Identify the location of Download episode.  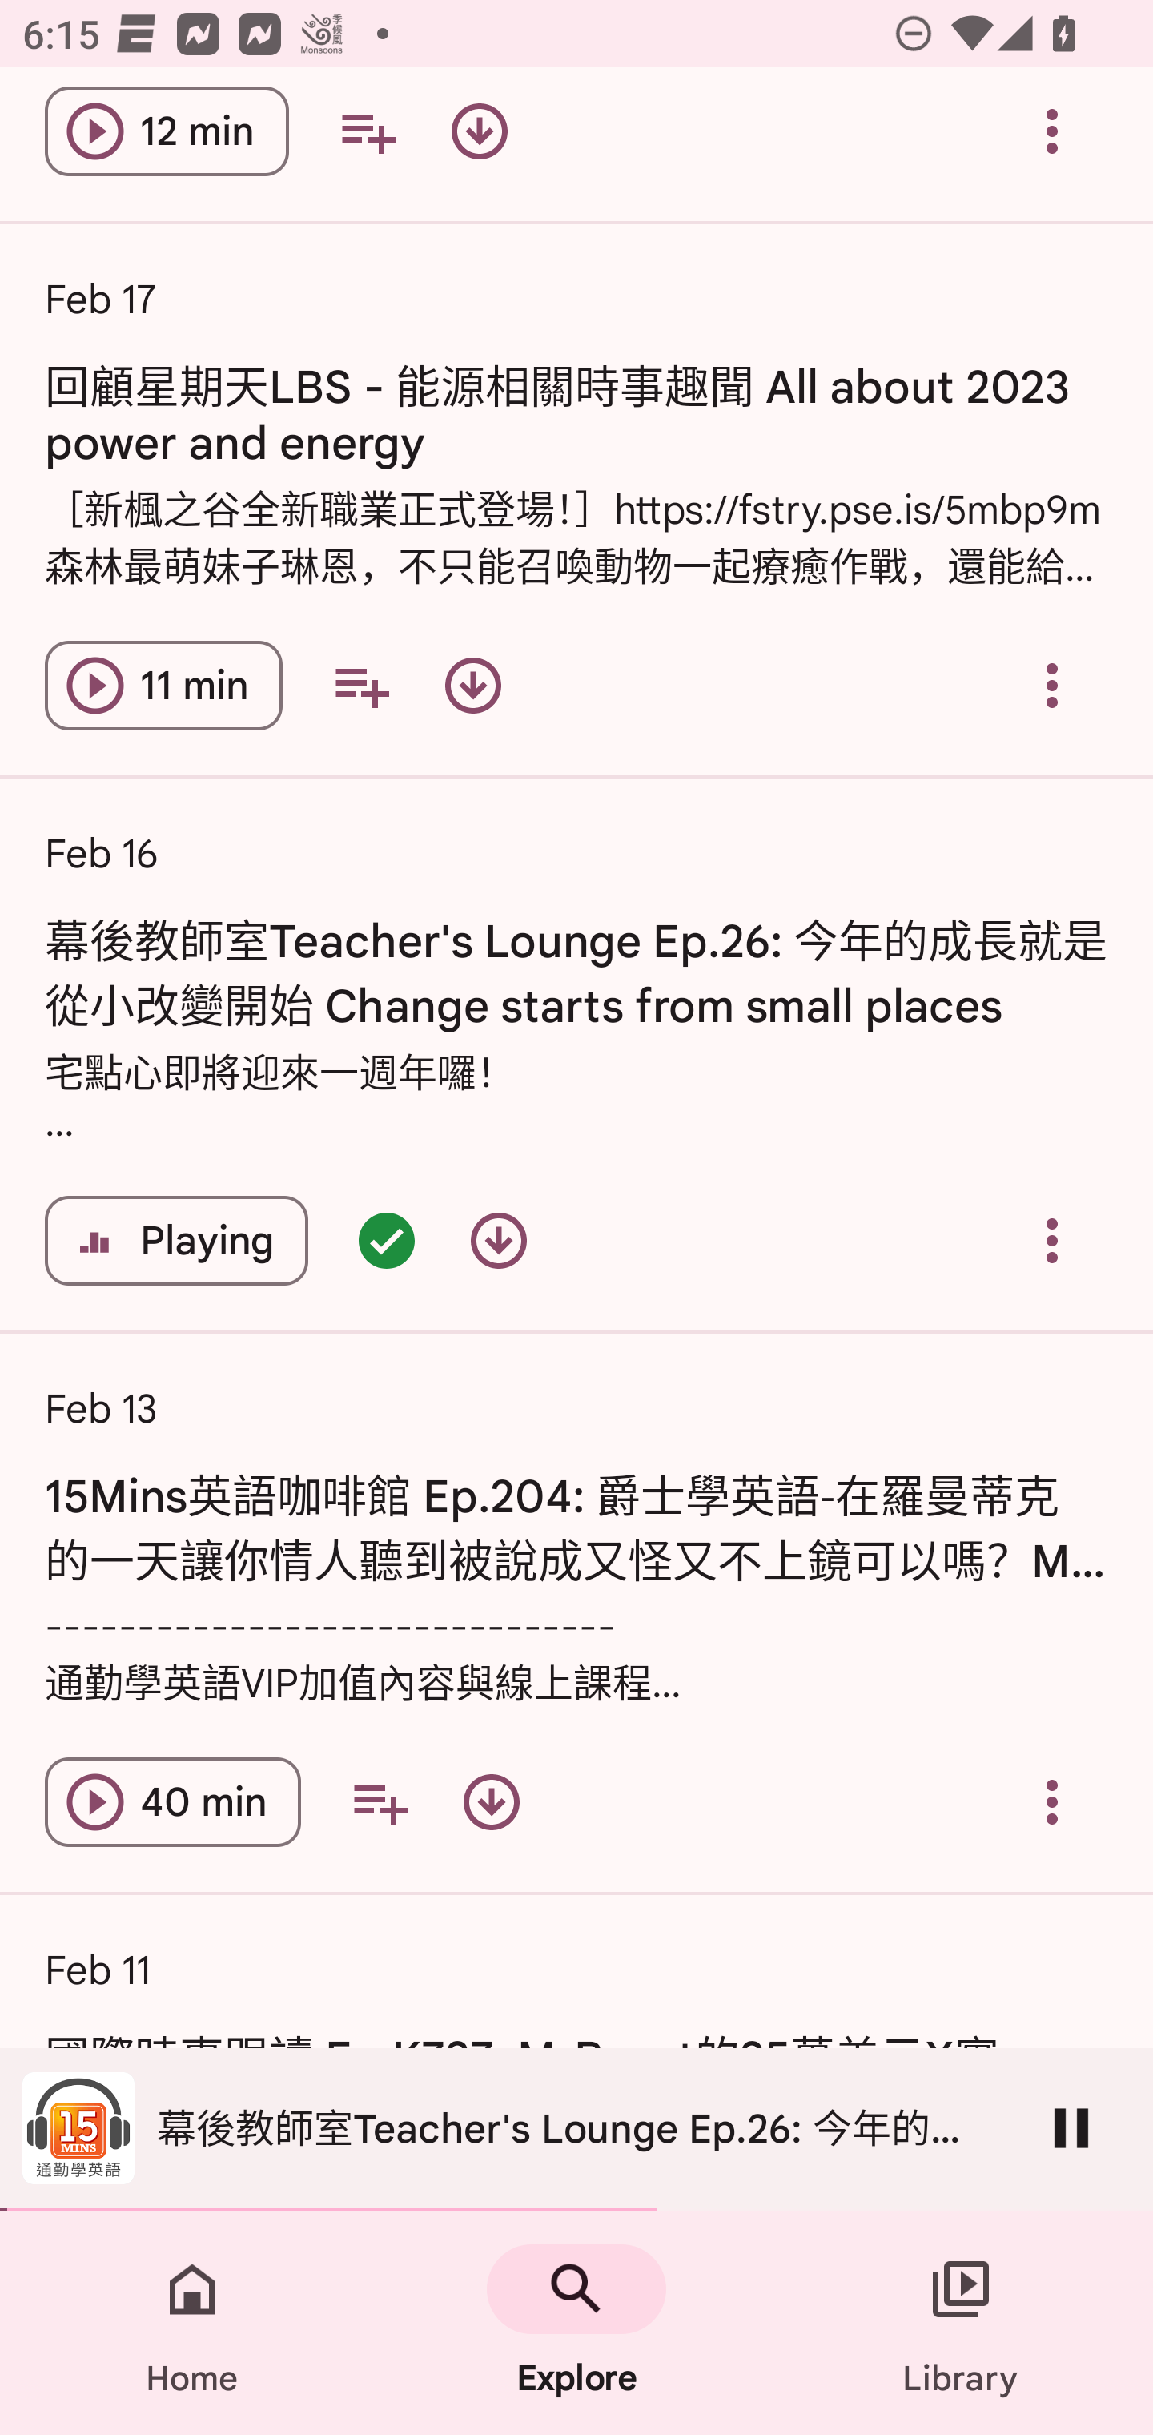
(492, 1801).